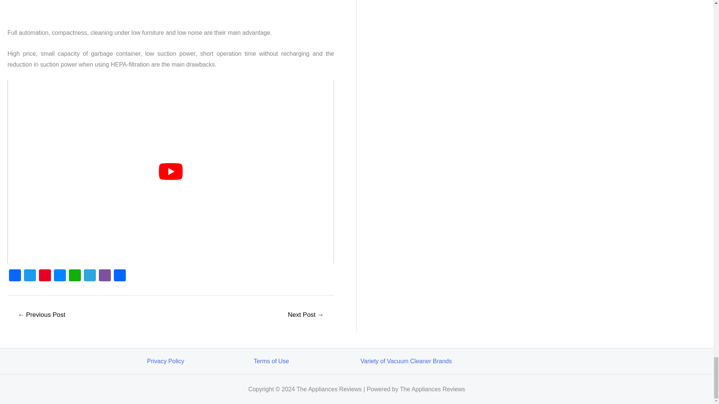  I want to click on Facebook, so click(15, 276).